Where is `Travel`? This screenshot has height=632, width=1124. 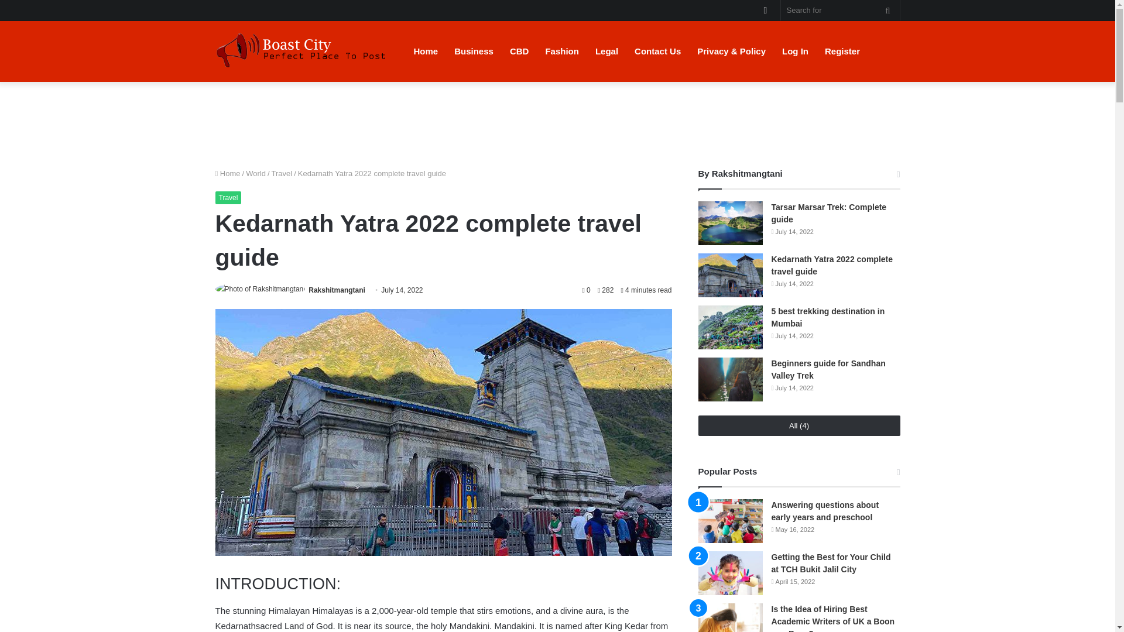
Travel is located at coordinates (228, 198).